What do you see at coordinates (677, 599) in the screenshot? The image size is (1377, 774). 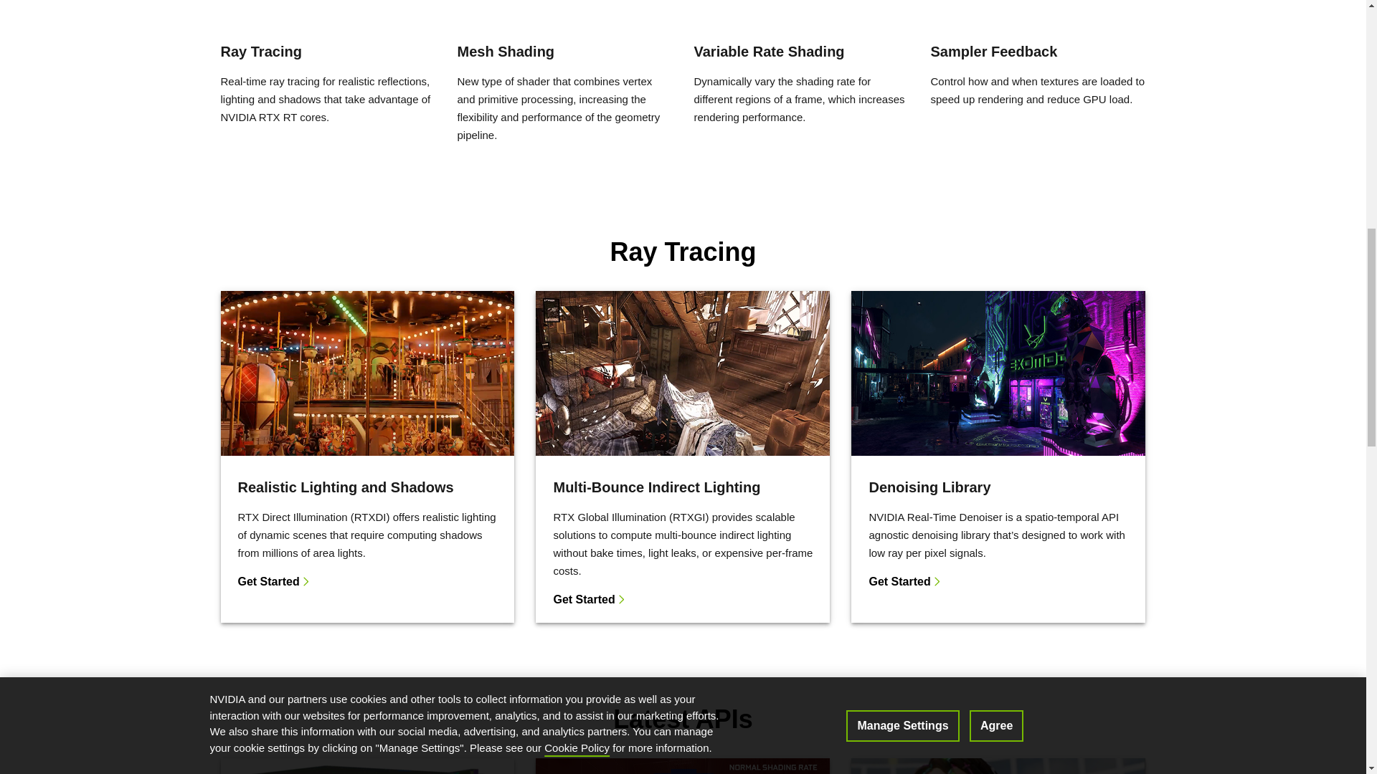 I see `Get Started` at bounding box center [677, 599].